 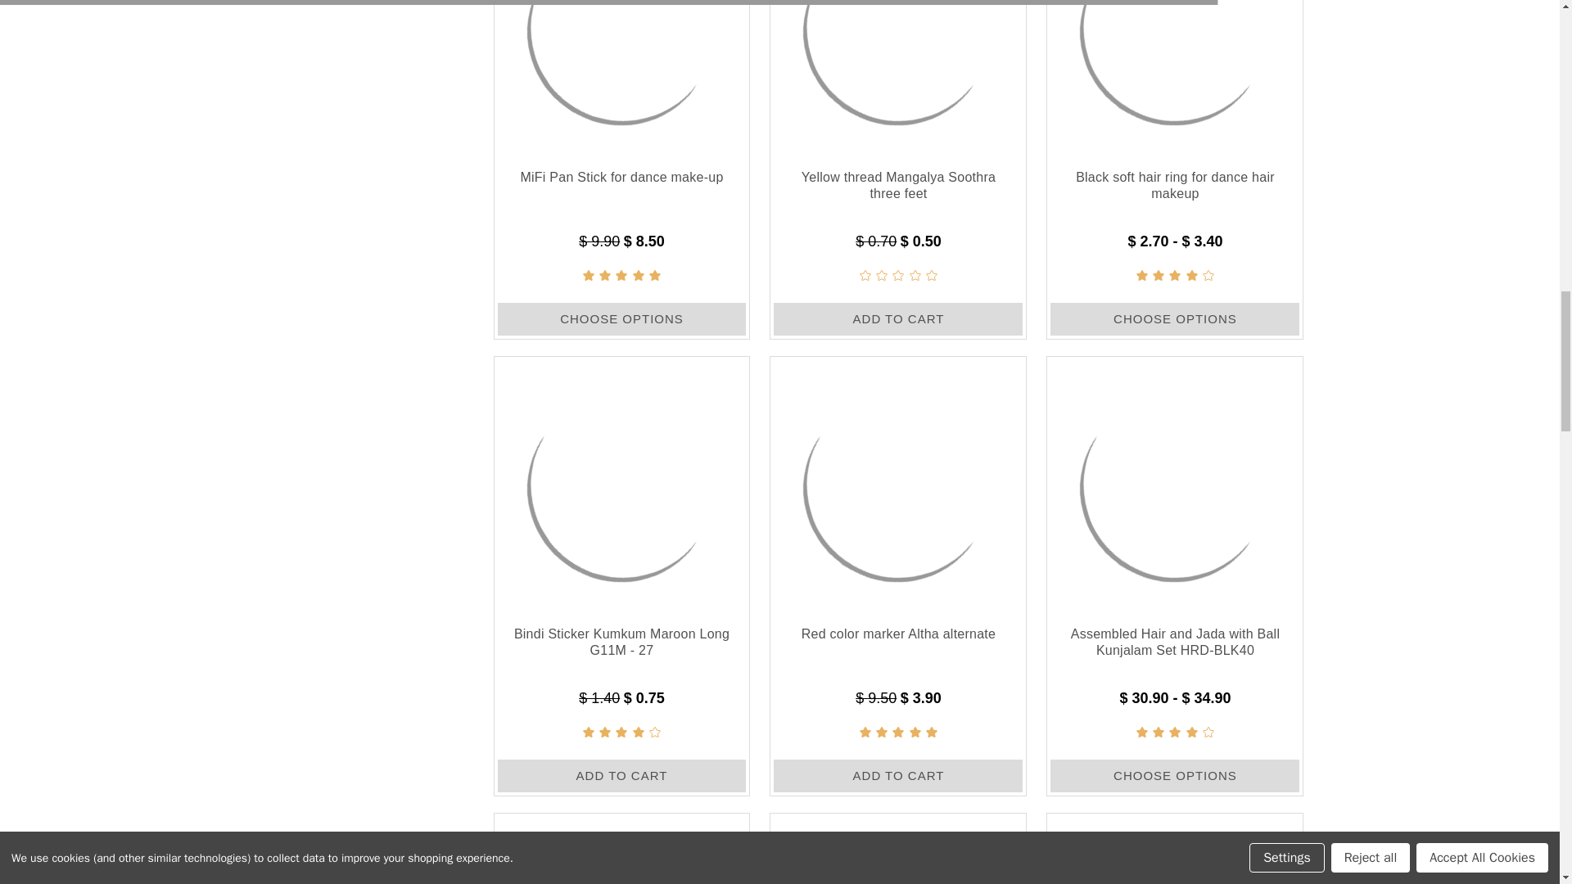 I want to click on Braided False Hair 3WB32, so click(x=897, y=850).